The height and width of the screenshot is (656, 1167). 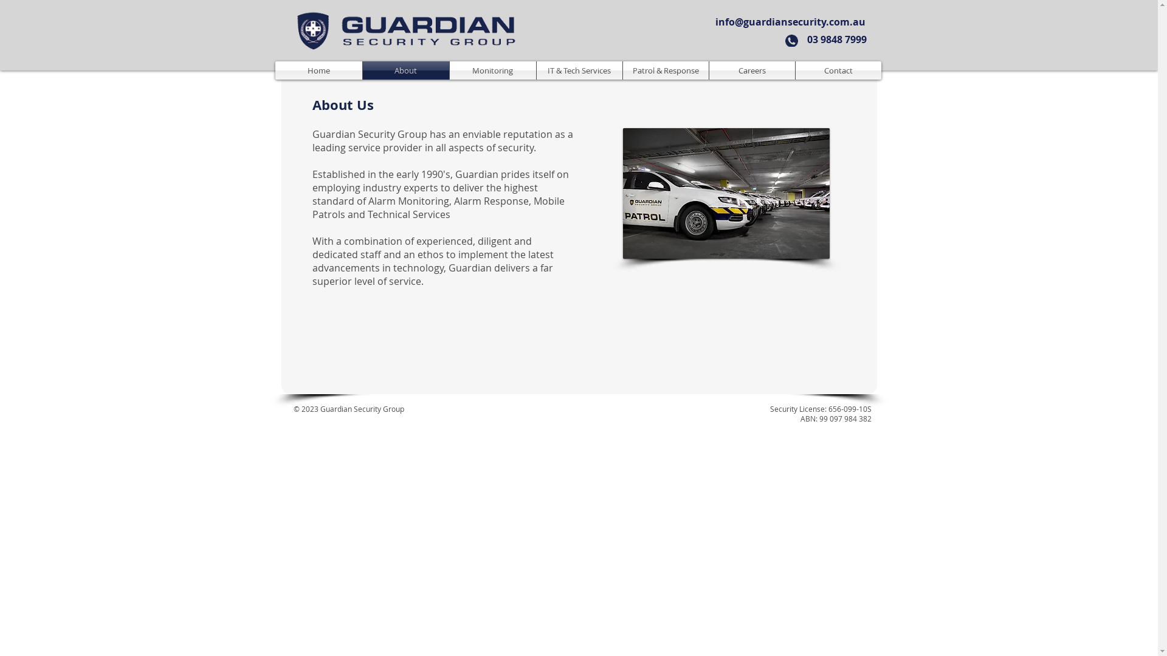 What do you see at coordinates (579, 70) in the screenshot?
I see `IT & Tech Services` at bounding box center [579, 70].